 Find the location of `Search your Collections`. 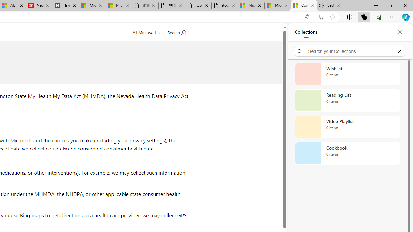

Search your Collections is located at coordinates (350, 51).